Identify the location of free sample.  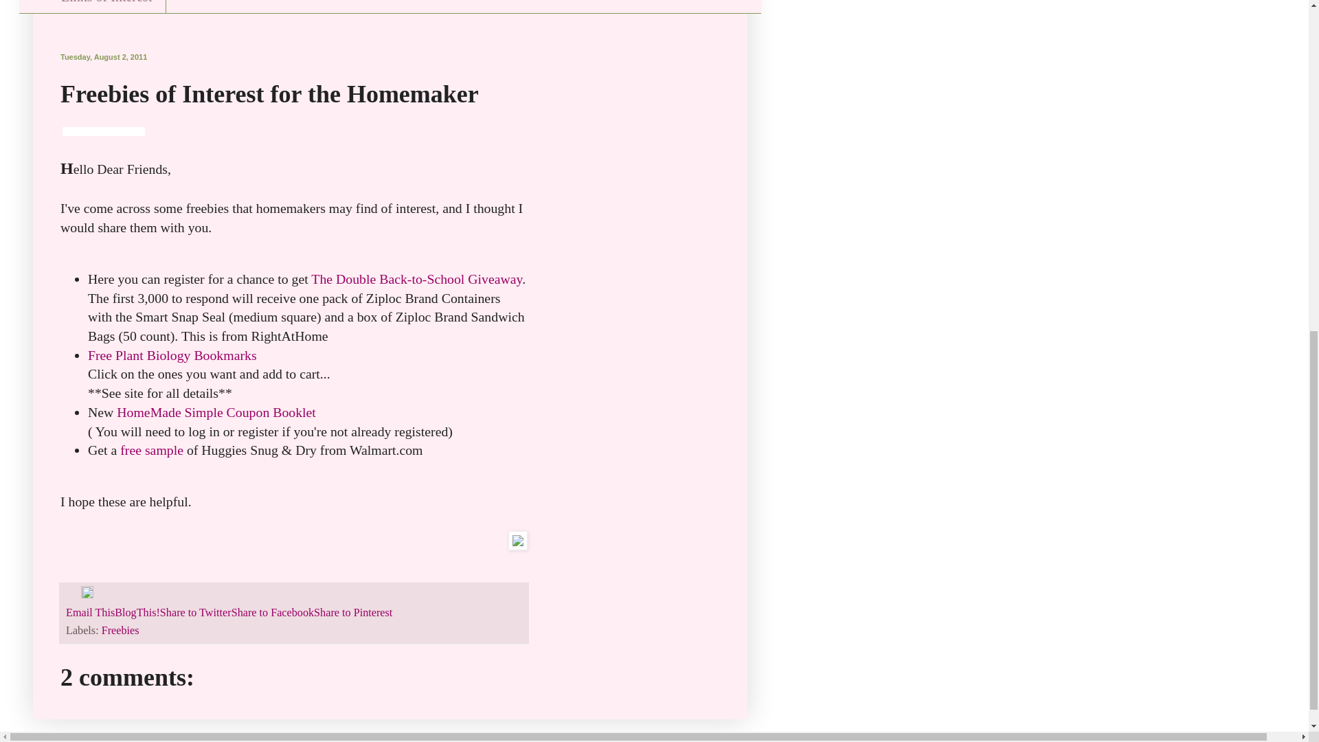
(151, 449).